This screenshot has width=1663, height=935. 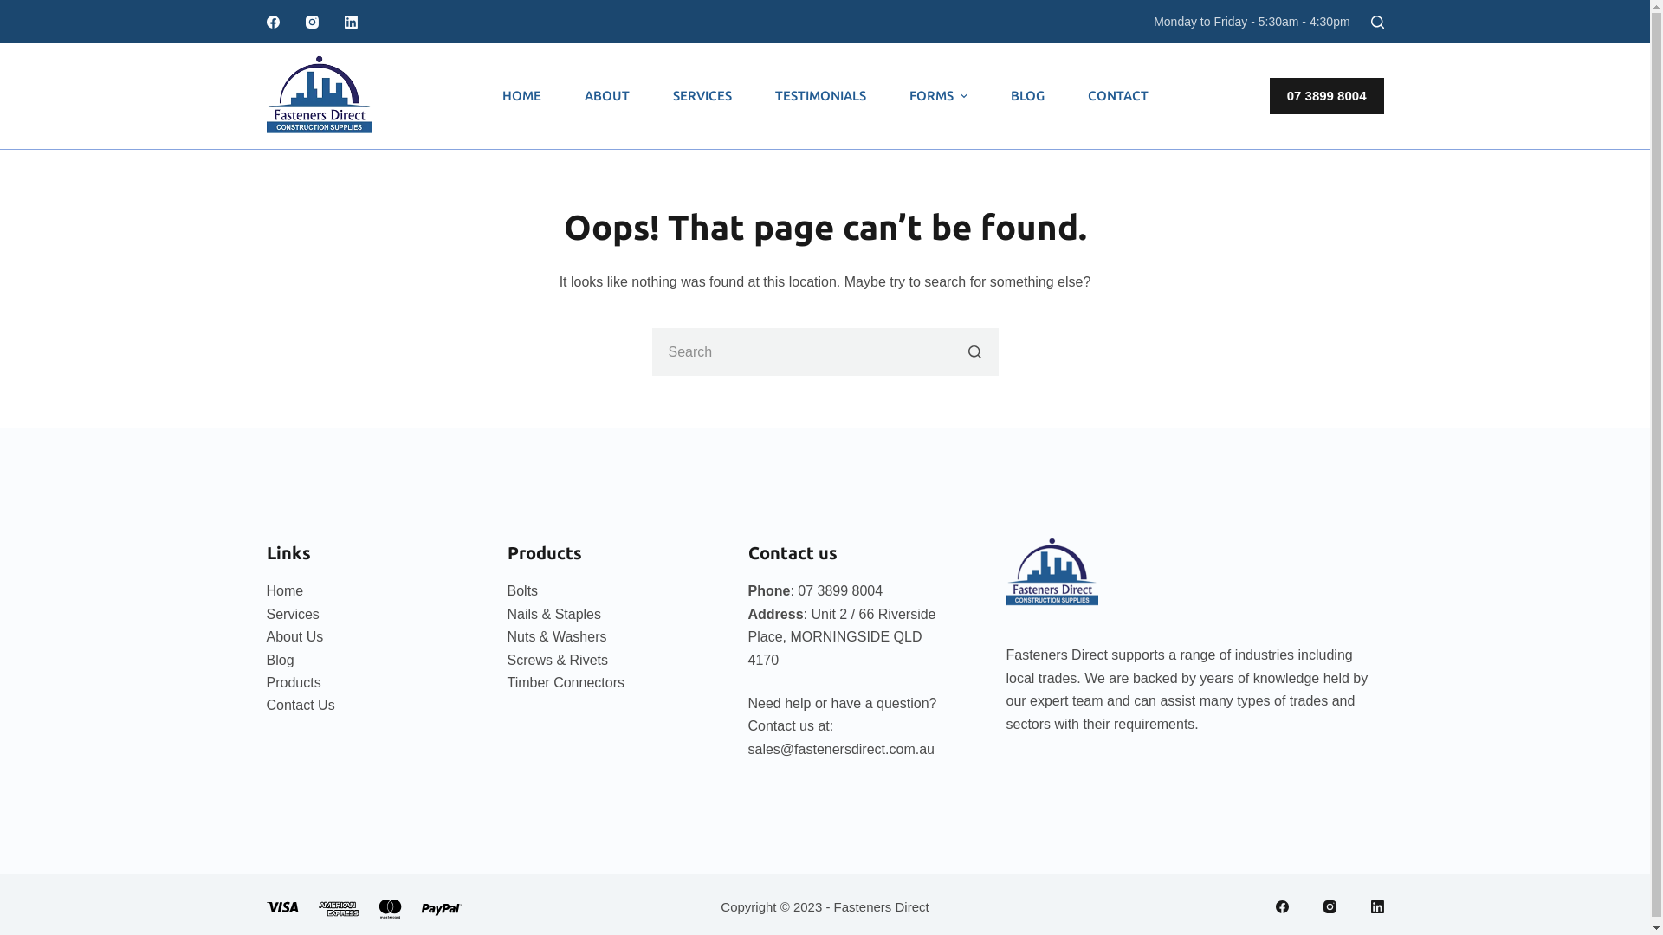 I want to click on About Us, so click(x=295, y=637).